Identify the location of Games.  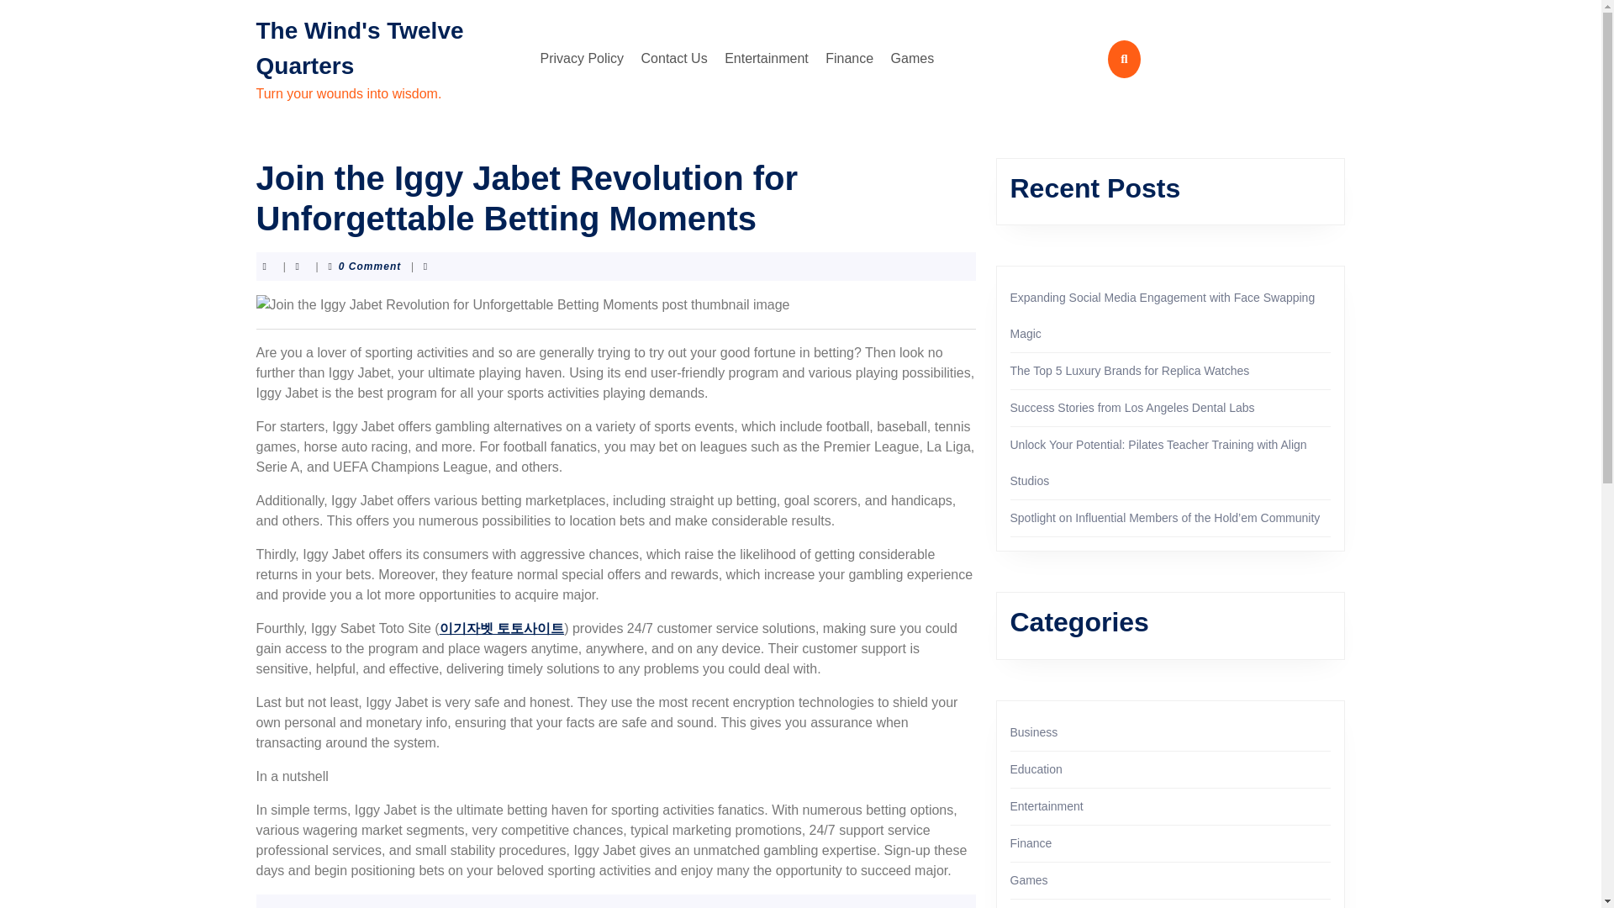
(913, 58).